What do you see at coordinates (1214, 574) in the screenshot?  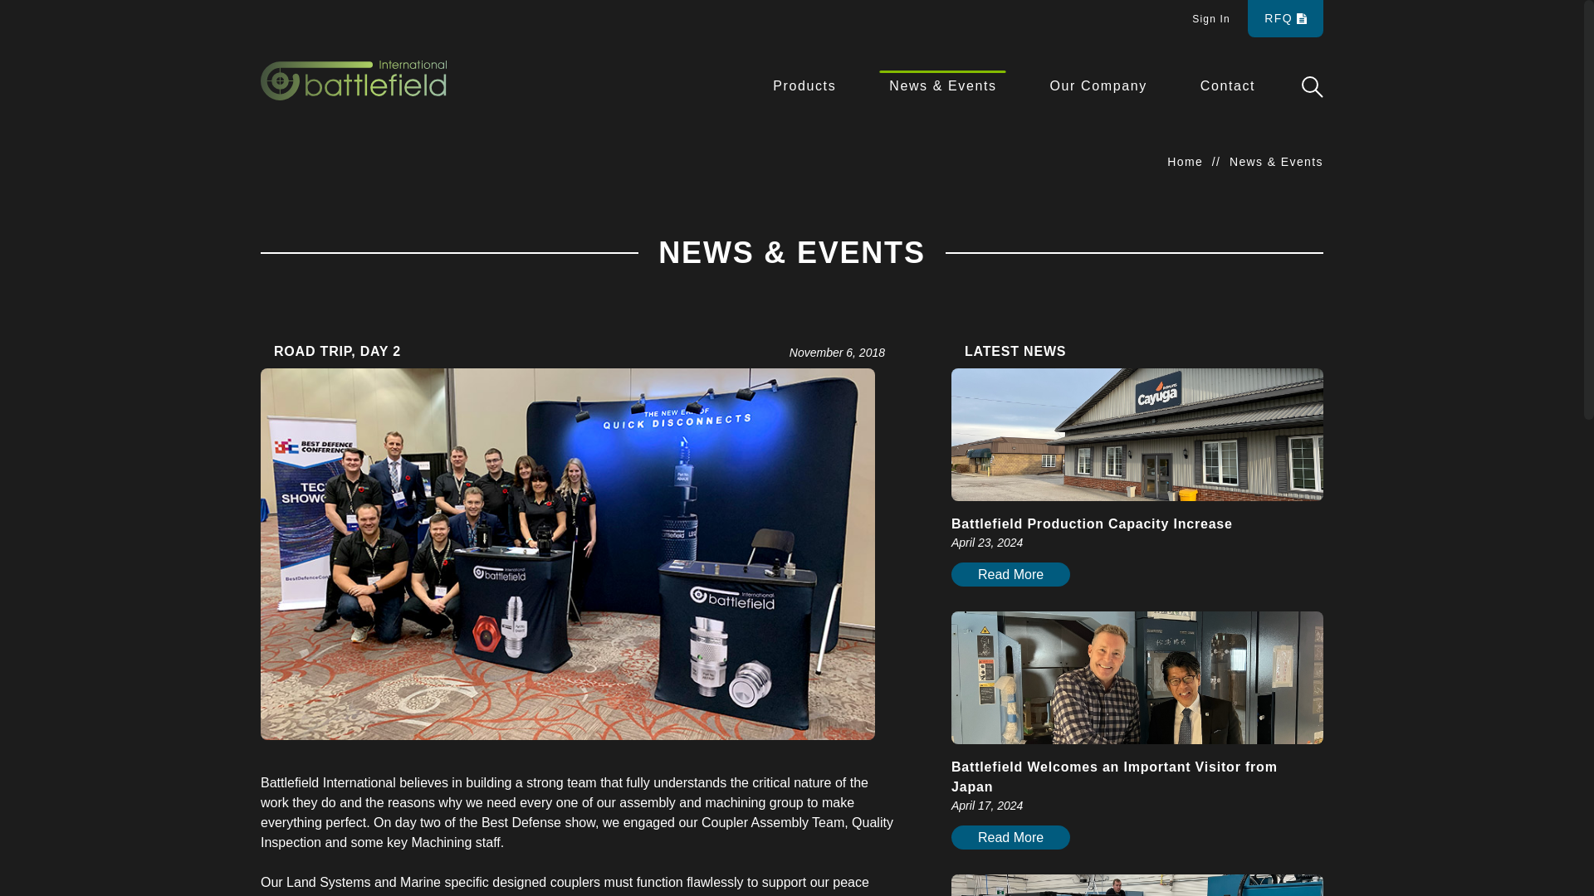 I see `Subscribe` at bounding box center [1214, 574].